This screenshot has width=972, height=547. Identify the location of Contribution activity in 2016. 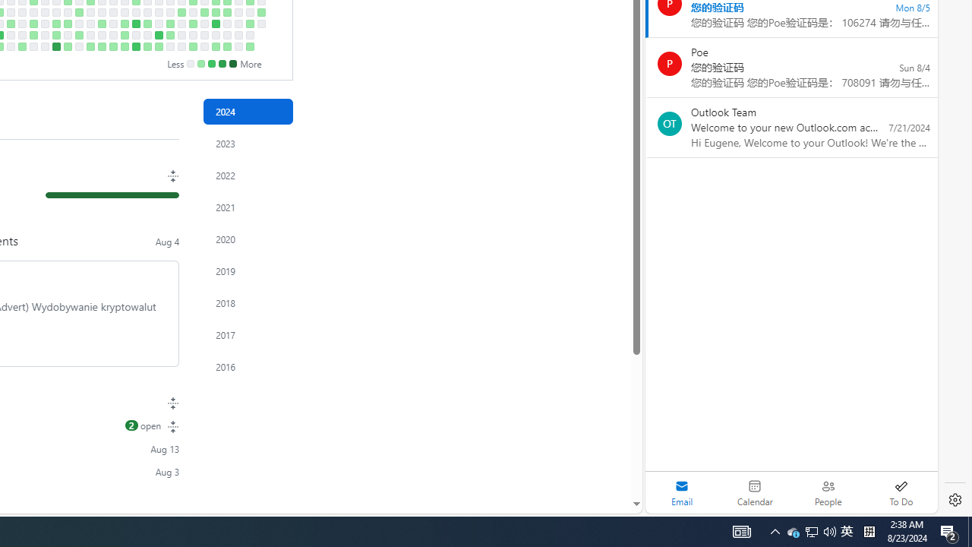
(248, 366).